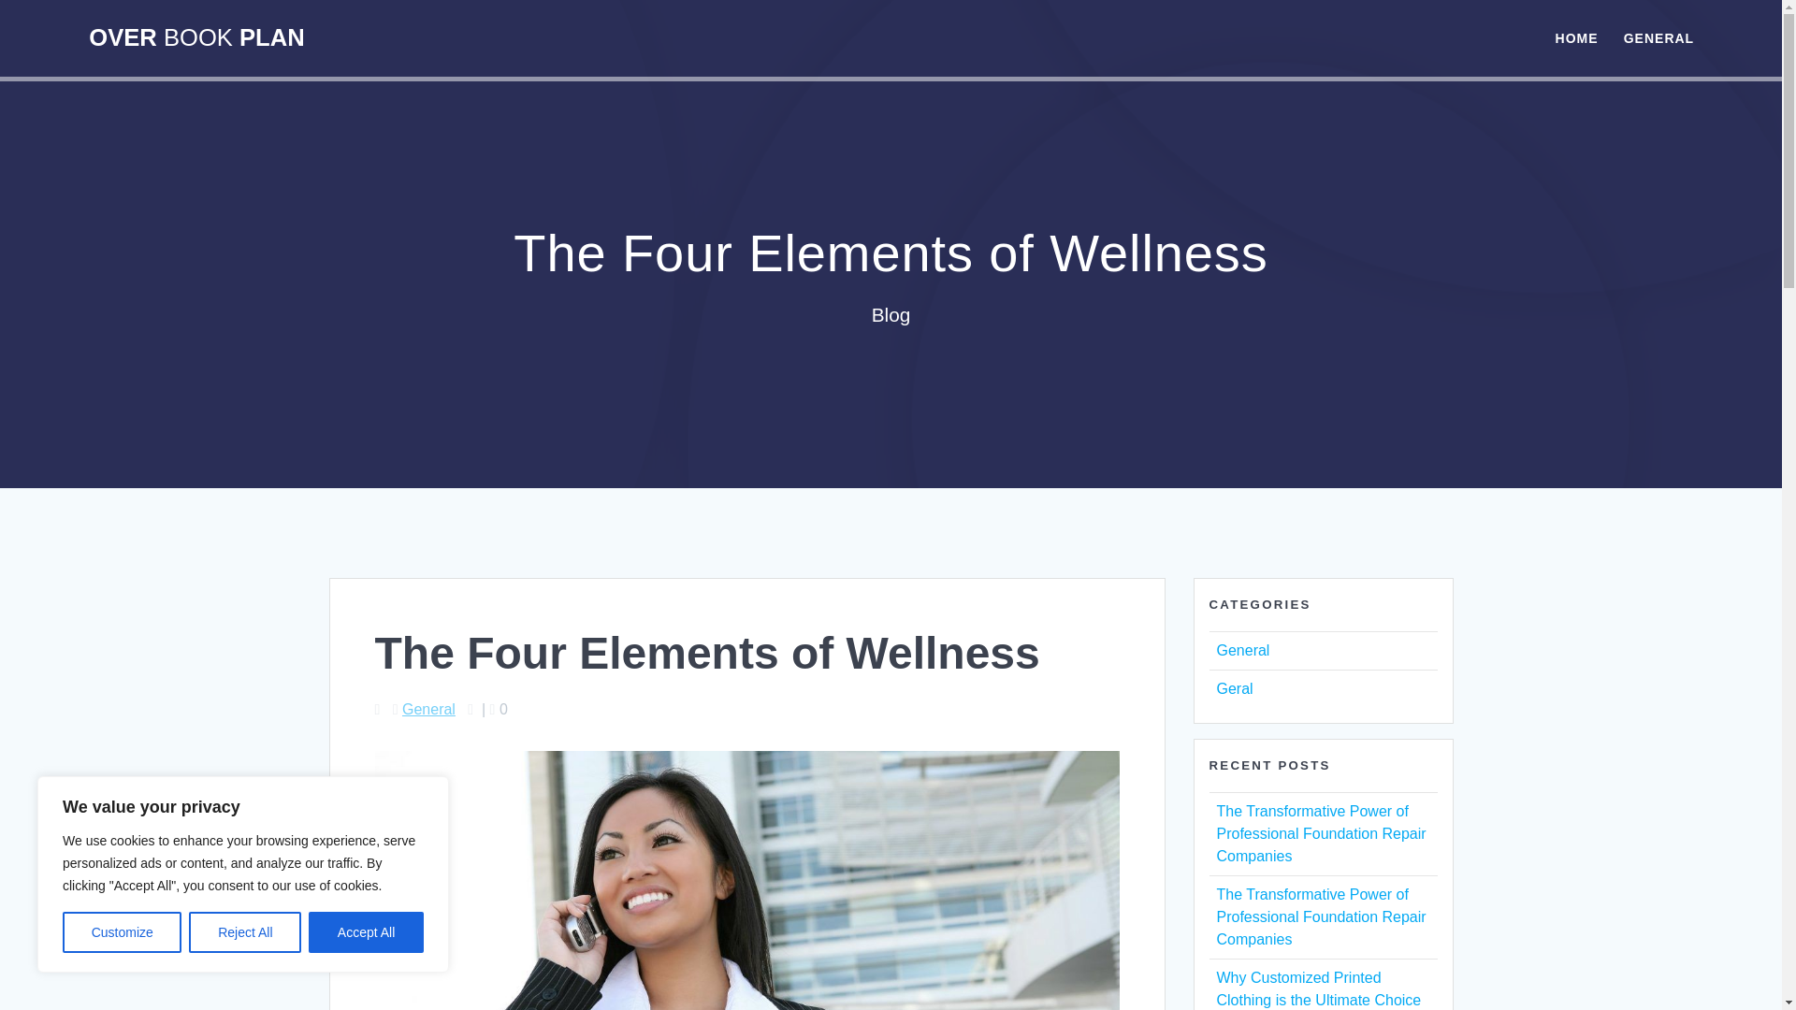 The image size is (1796, 1010). What do you see at coordinates (1658, 37) in the screenshot?
I see `GENERAL` at bounding box center [1658, 37].